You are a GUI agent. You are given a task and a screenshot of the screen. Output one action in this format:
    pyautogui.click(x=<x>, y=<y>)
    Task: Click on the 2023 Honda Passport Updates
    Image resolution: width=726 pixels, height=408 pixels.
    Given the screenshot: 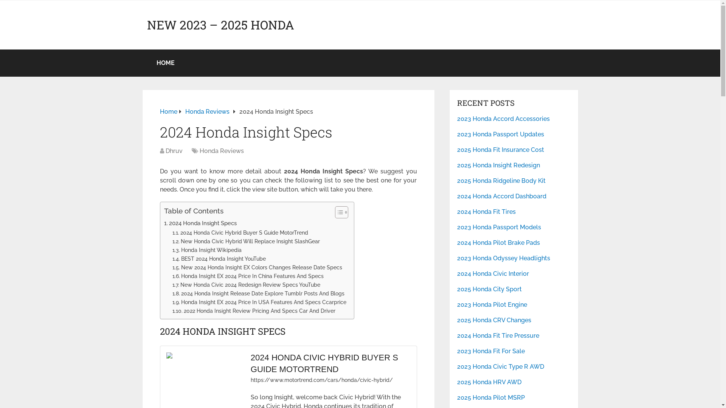 What is the action you would take?
    pyautogui.click(x=514, y=134)
    